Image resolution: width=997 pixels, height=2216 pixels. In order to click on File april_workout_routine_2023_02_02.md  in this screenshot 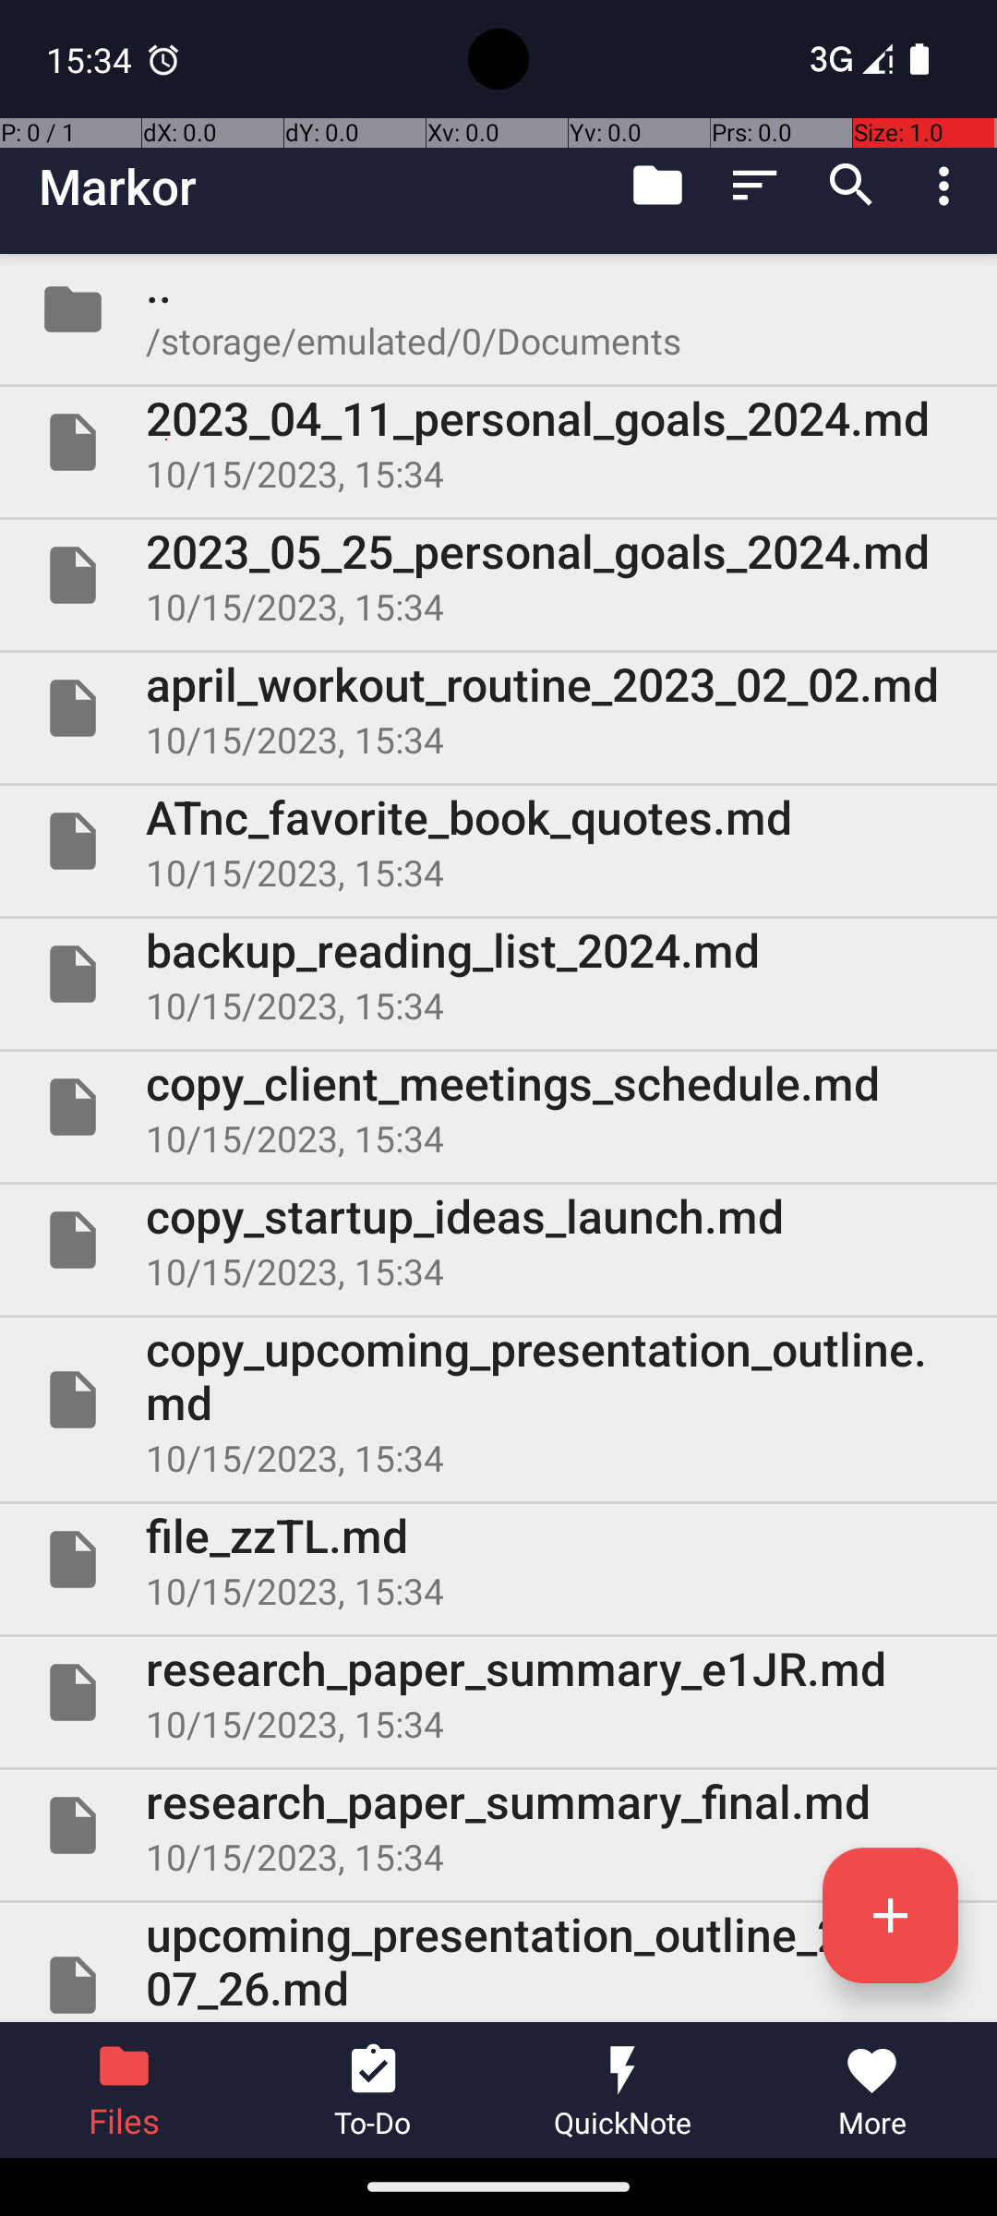, I will do `click(498, 707)`.